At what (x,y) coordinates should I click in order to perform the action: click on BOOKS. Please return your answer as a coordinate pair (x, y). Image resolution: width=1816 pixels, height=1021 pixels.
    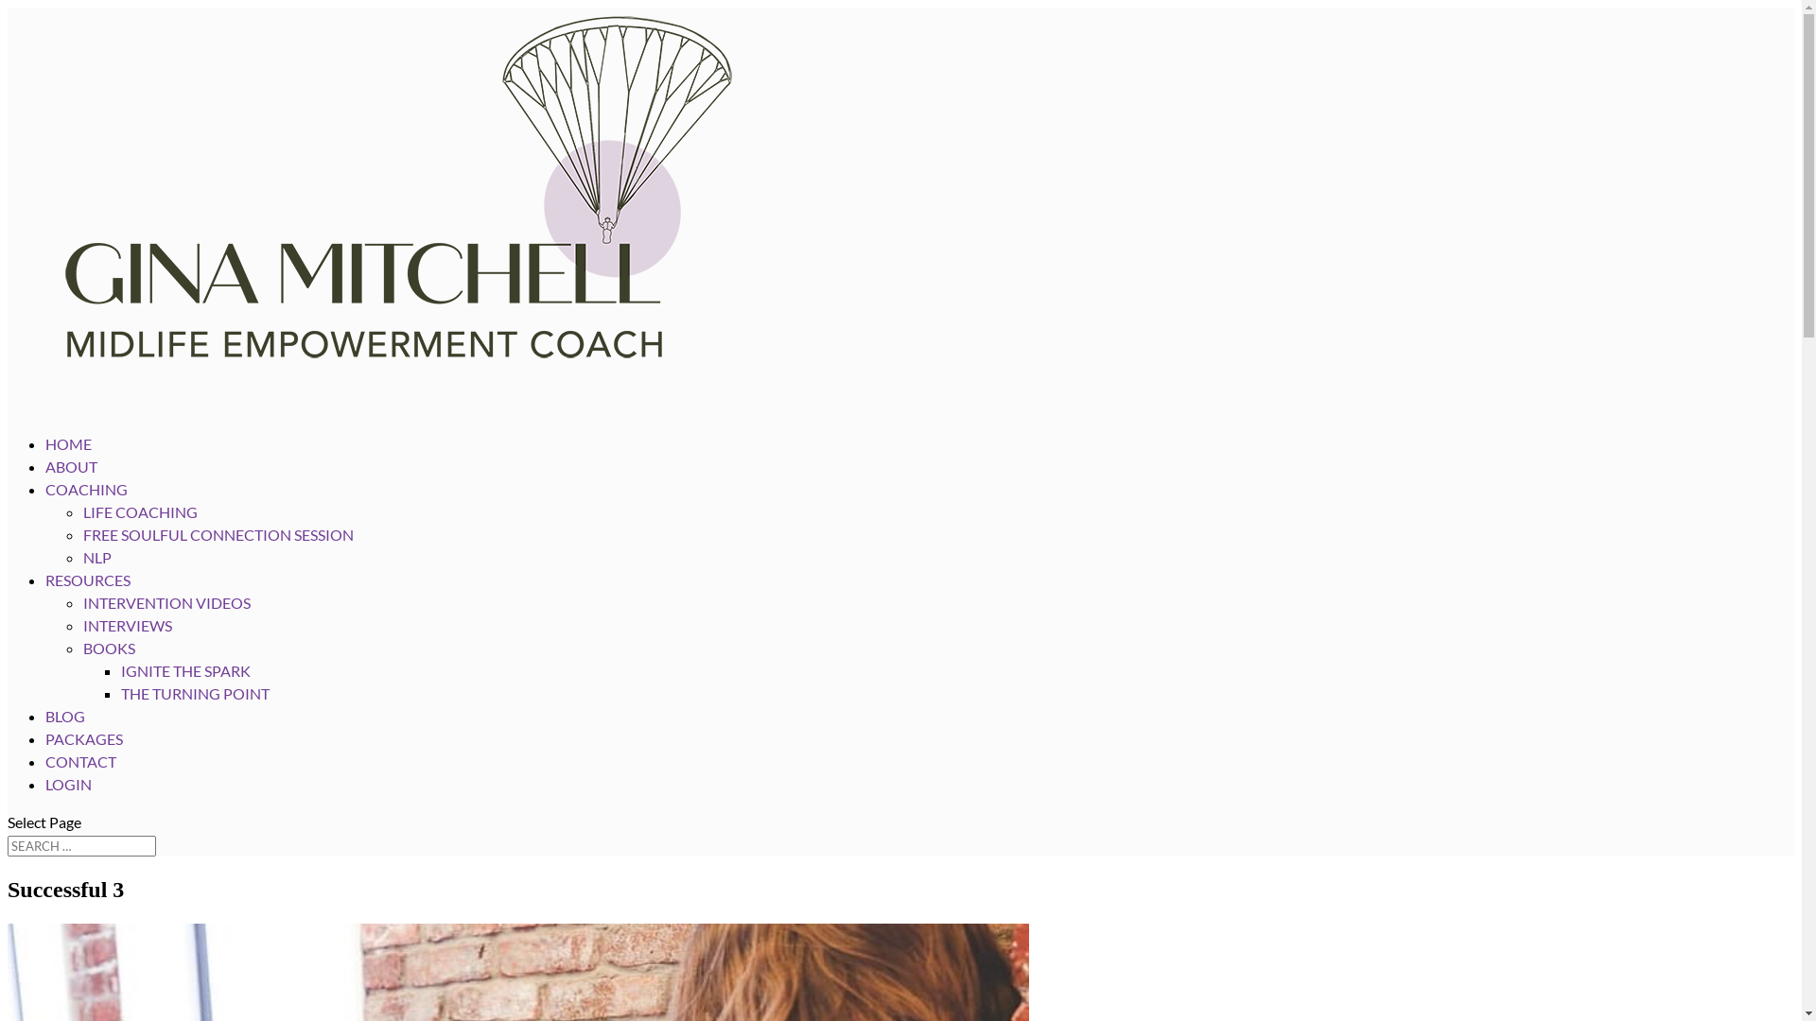
    Looking at the image, I should click on (110, 649).